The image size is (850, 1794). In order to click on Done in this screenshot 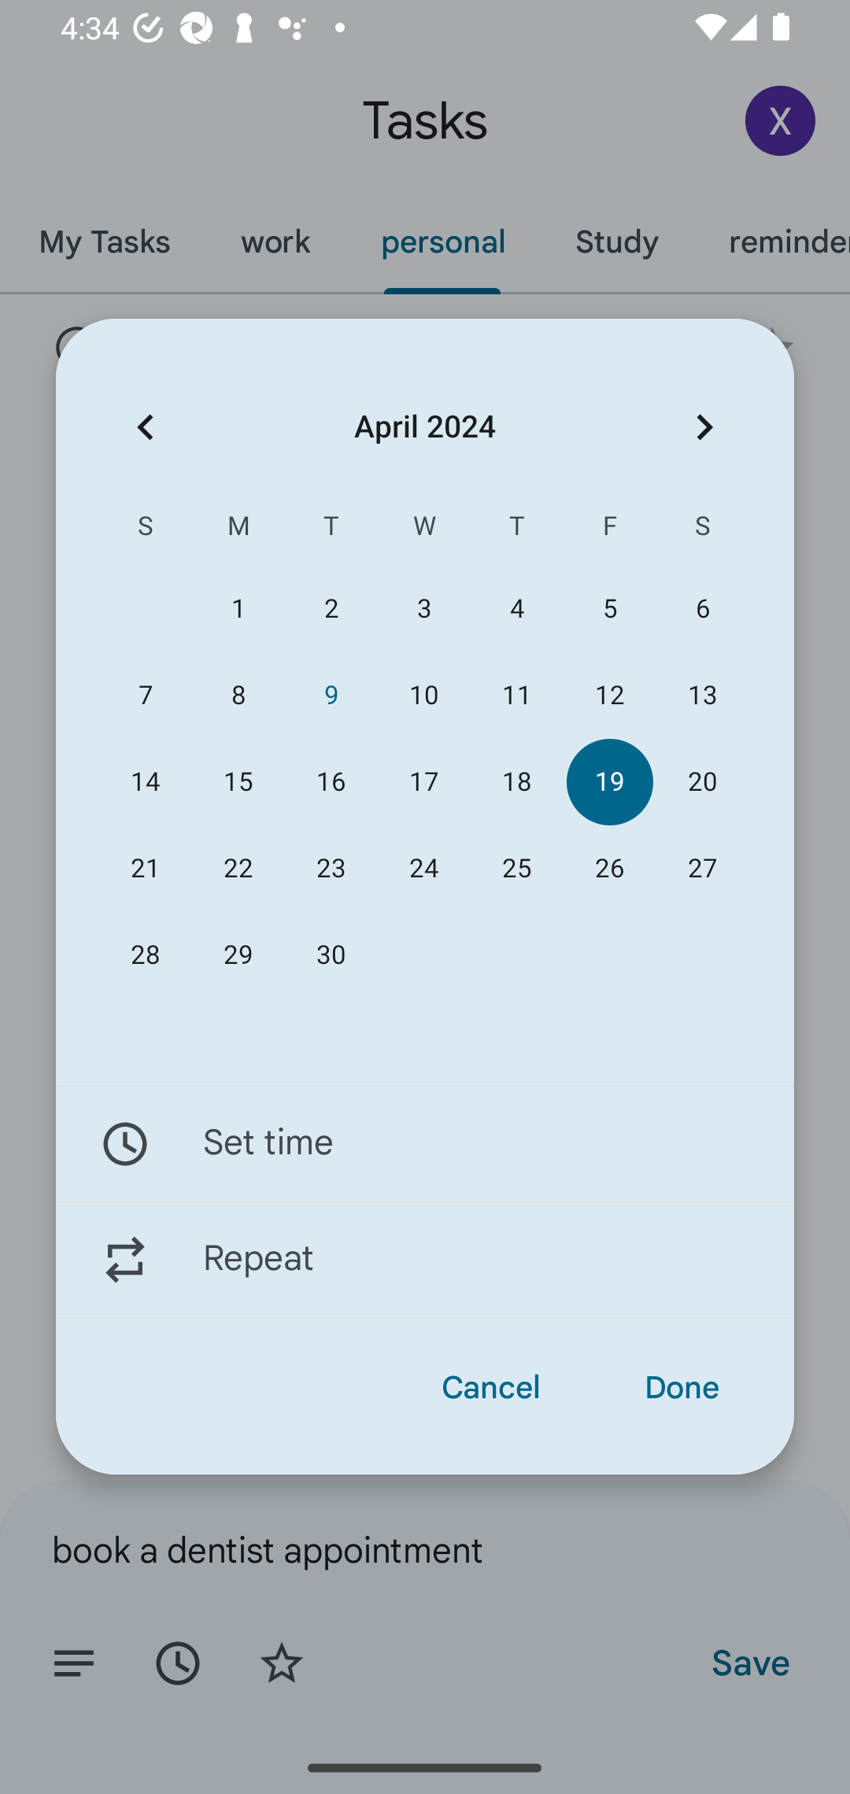, I will do `click(682, 1388)`.